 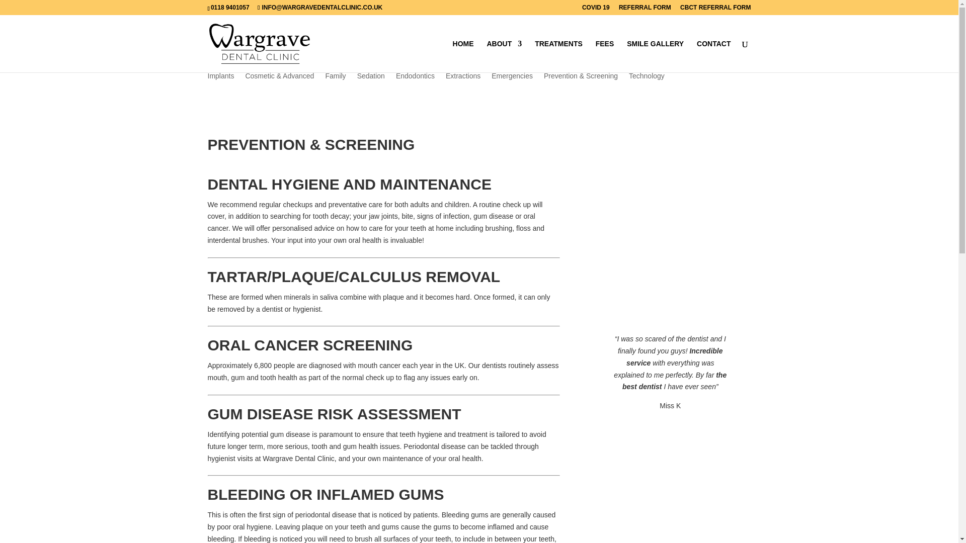 What do you see at coordinates (715, 10) in the screenshot?
I see `CBCT REFERRAL FORM` at bounding box center [715, 10].